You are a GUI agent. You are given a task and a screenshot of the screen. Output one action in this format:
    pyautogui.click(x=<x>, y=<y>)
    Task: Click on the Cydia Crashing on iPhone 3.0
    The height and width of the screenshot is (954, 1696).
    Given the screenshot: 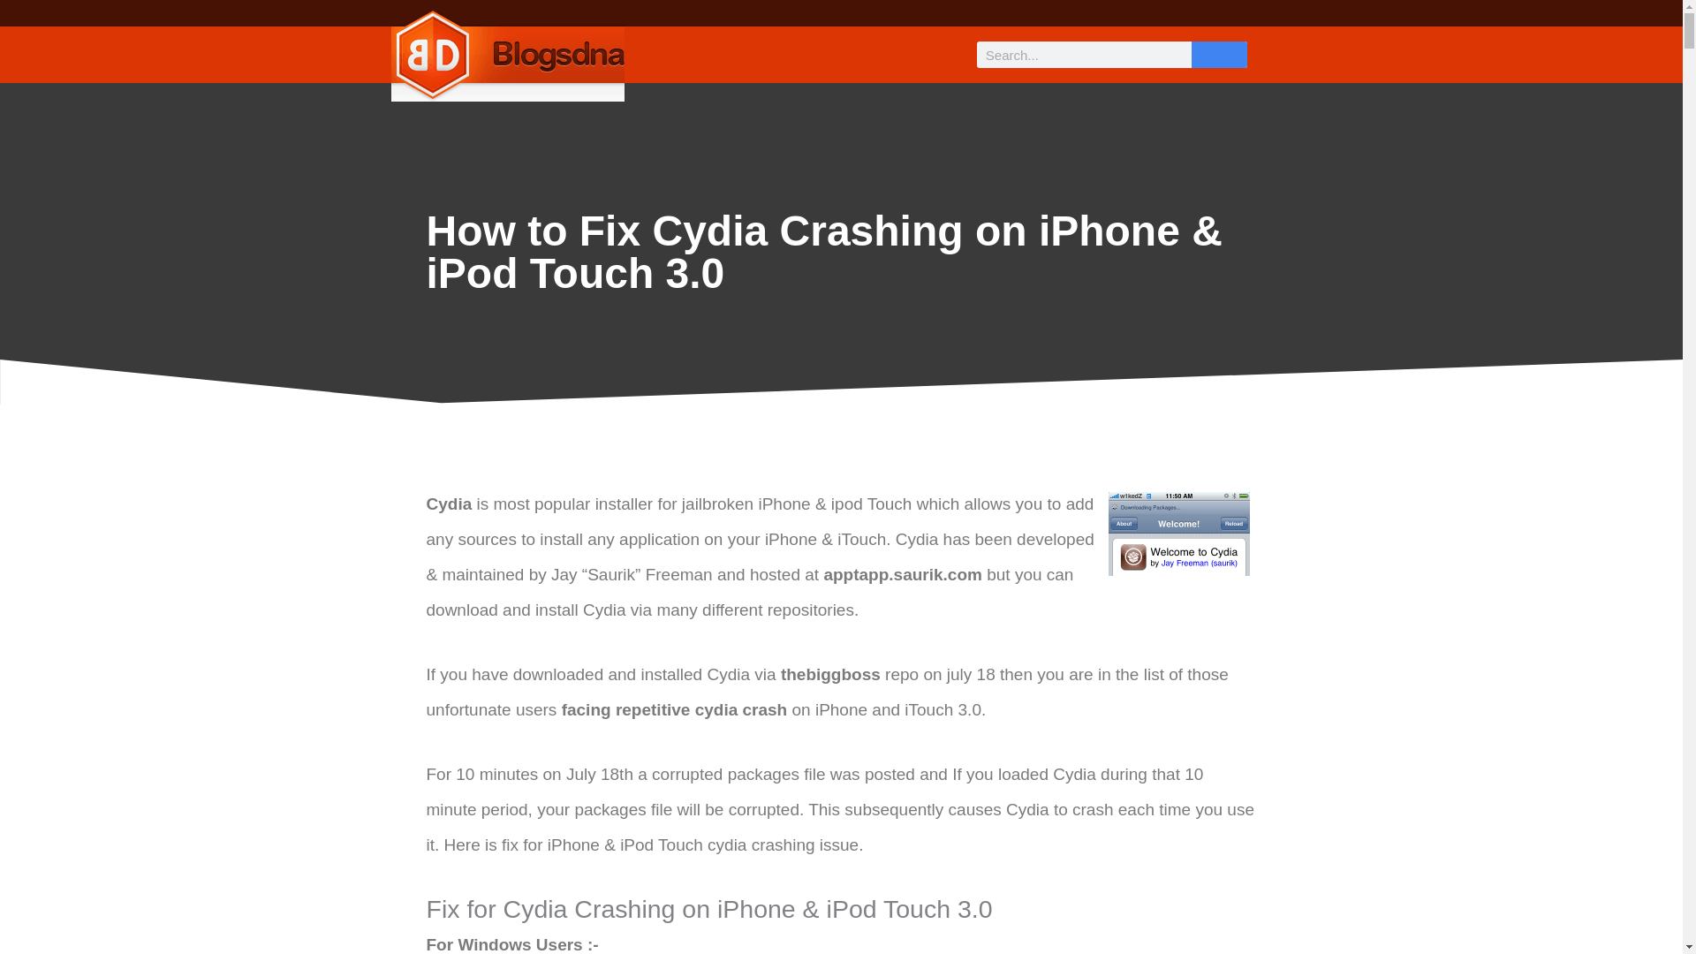 What is the action you would take?
    pyautogui.click(x=1177, y=532)
    